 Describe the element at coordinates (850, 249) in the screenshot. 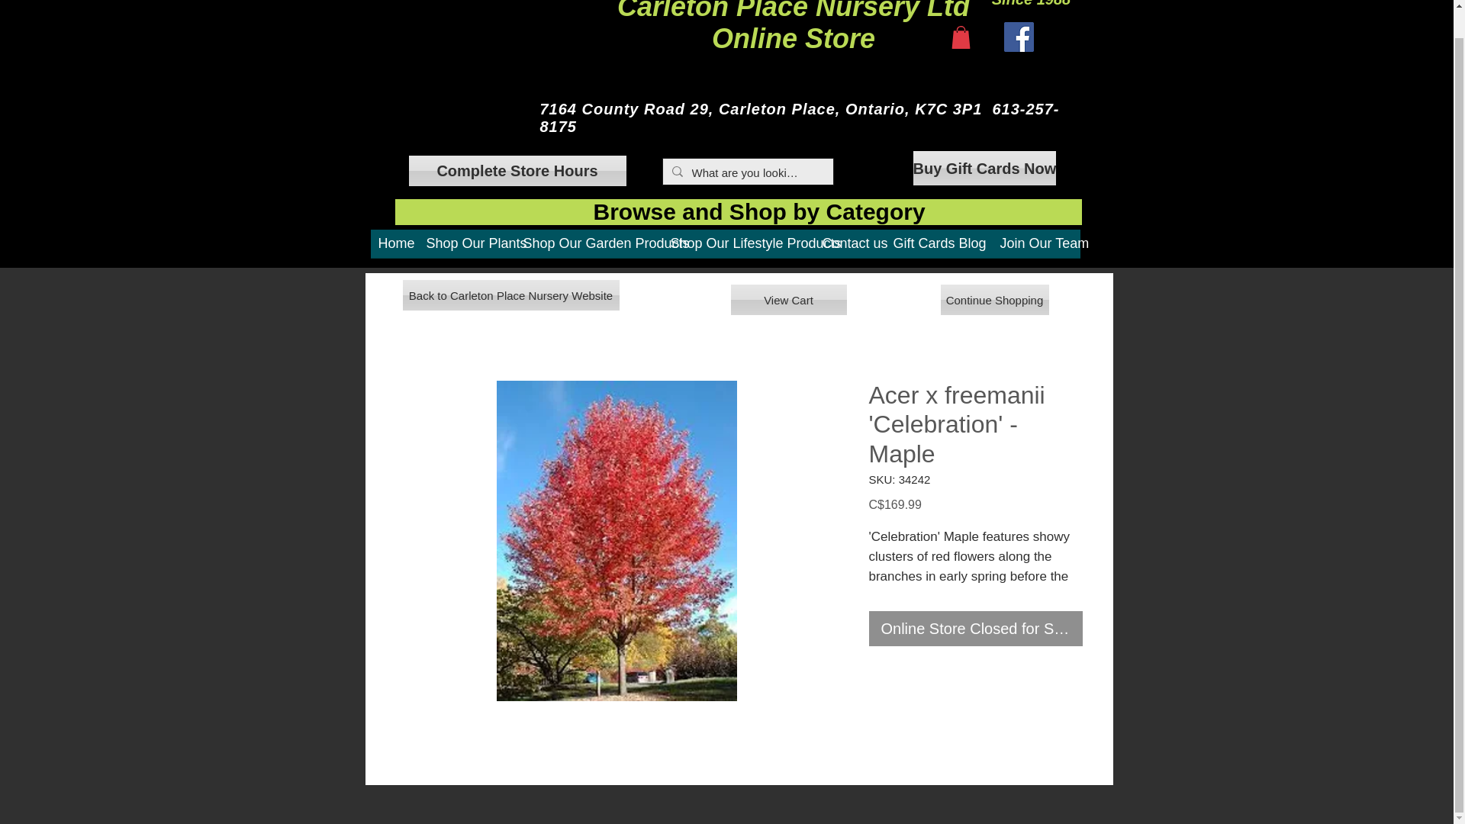

I see `Continue Shopping` at that location.